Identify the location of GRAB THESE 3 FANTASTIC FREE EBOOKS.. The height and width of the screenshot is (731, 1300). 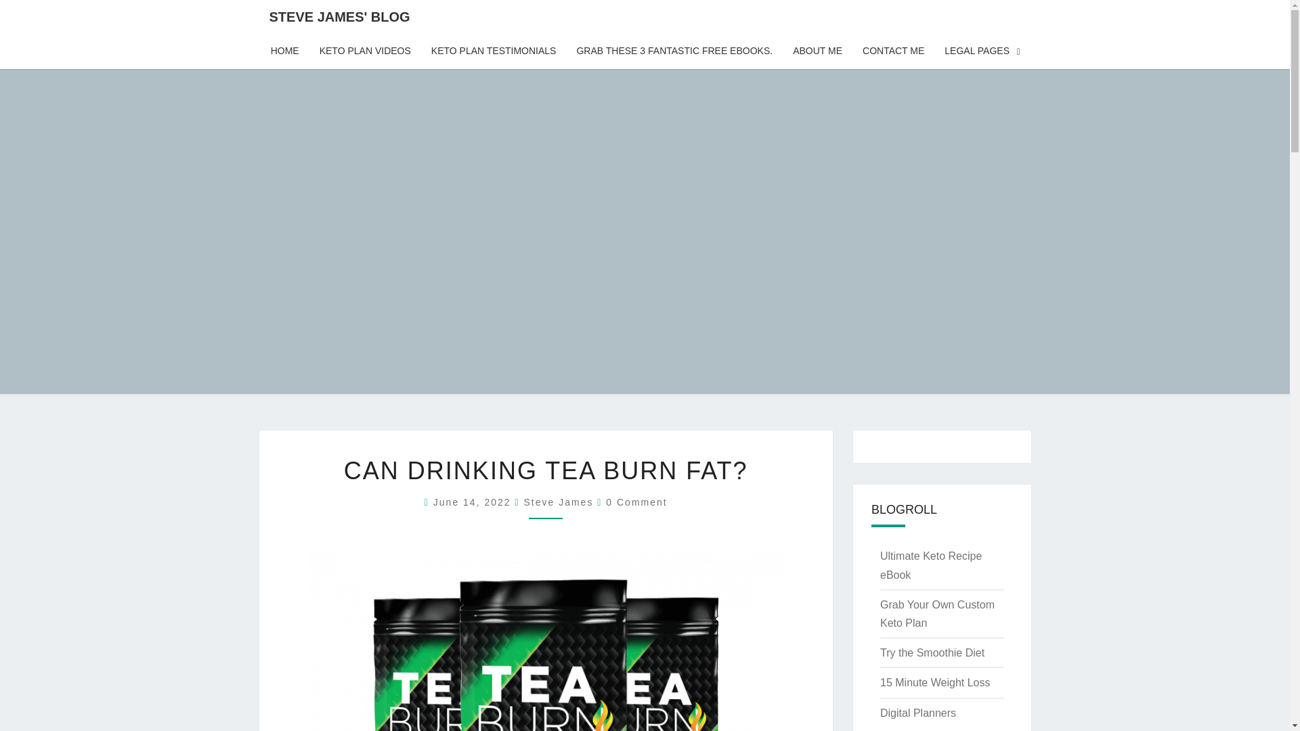
(674, 51).